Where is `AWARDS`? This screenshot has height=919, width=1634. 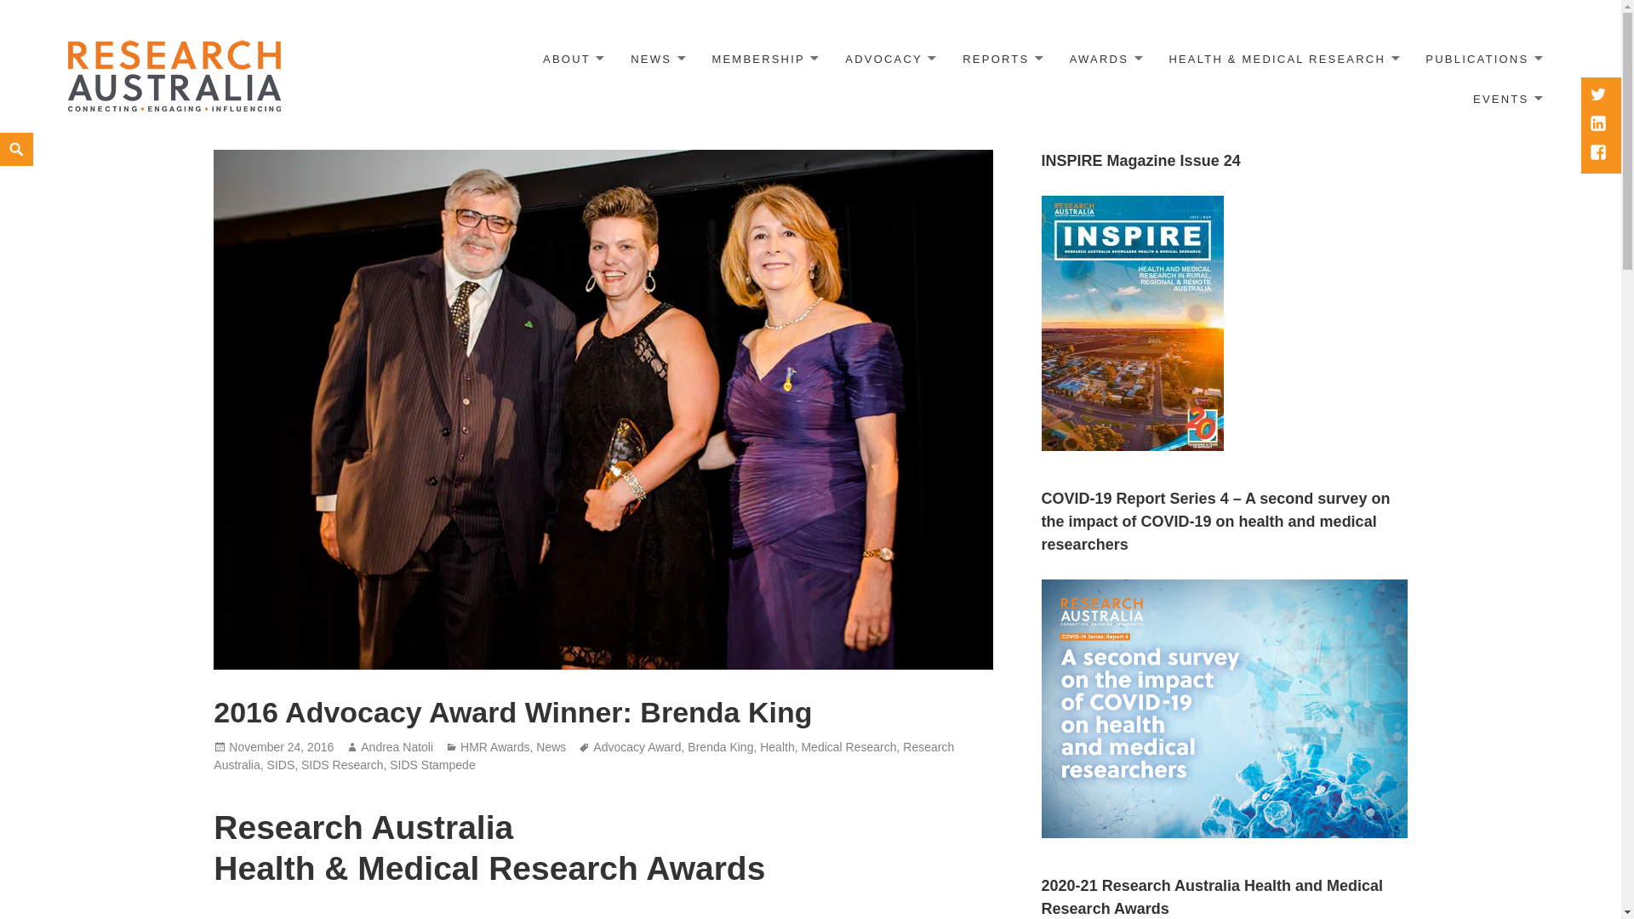 AWARDS is located at coordinates (1105, 60).